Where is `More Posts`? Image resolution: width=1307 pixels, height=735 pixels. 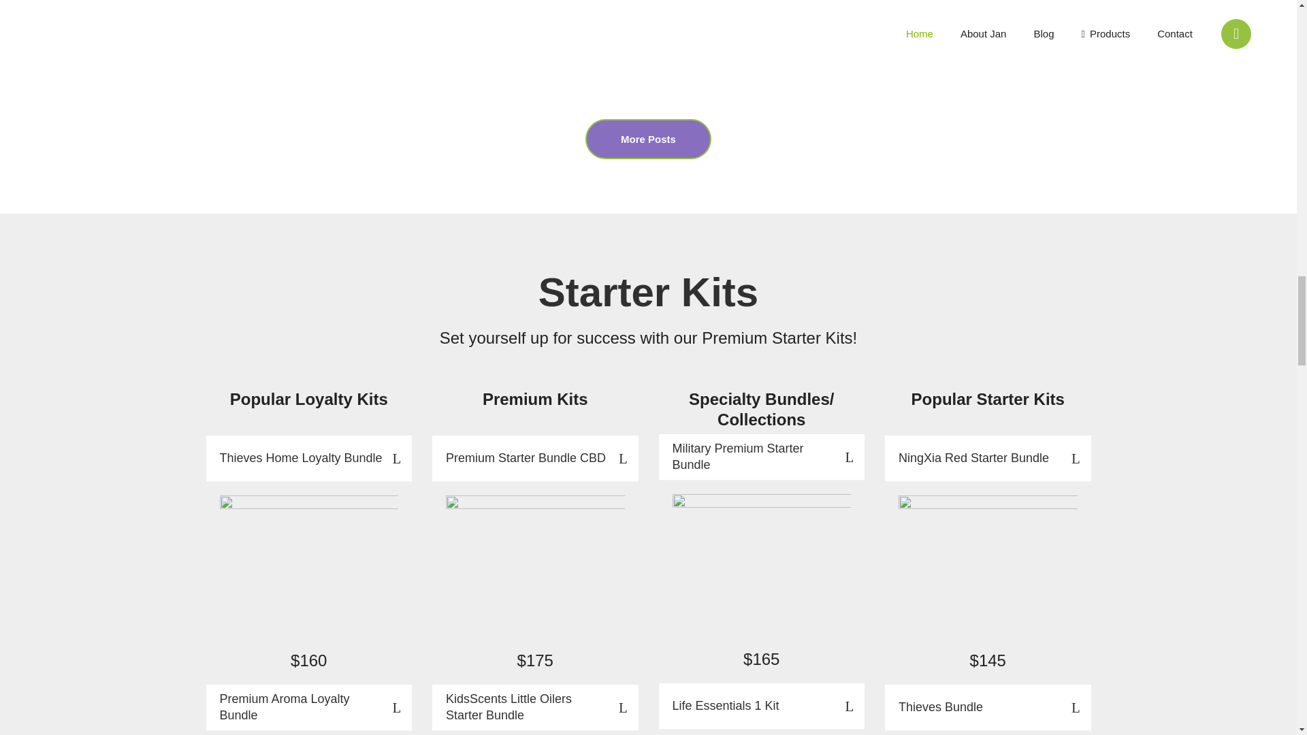 More Posts is located at coordinates (648, 139).